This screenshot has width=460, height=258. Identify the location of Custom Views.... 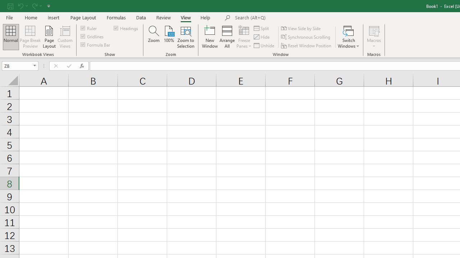
(65, 37).